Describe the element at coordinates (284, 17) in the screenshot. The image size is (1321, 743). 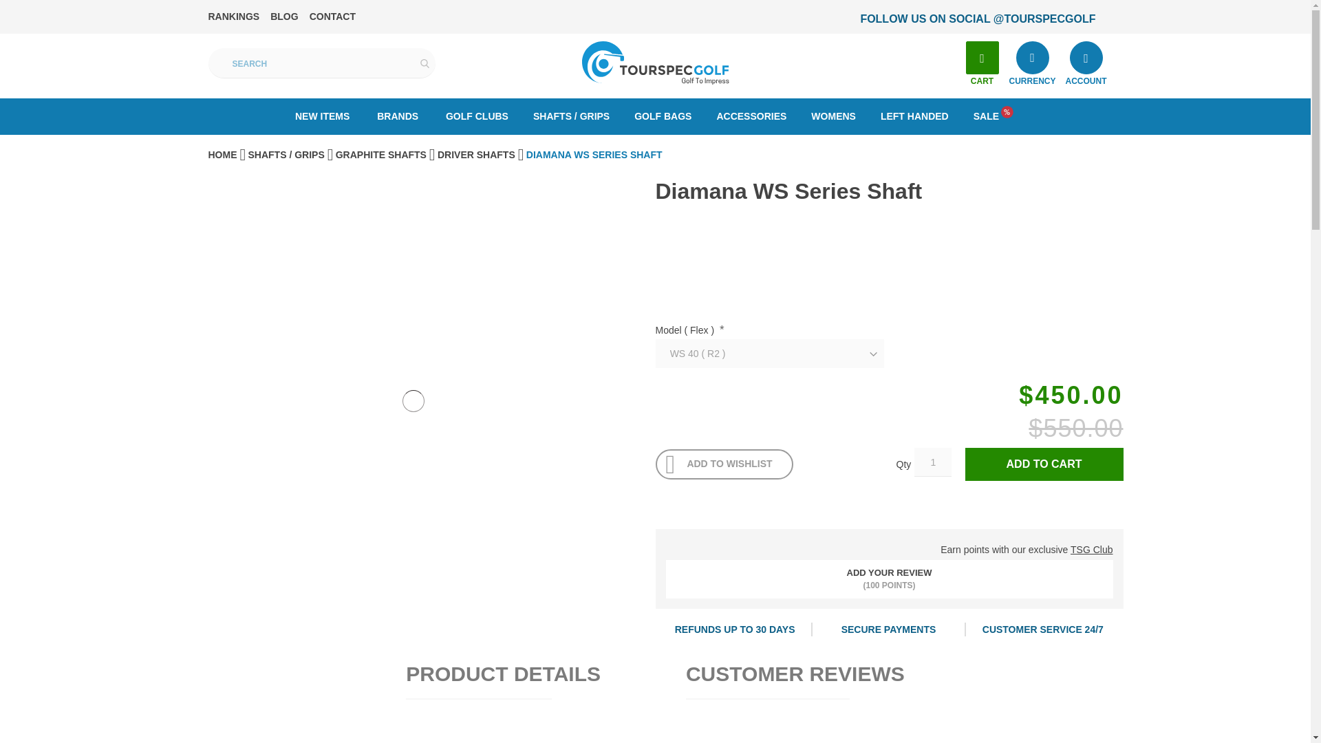
I see `BLOG` at that location.